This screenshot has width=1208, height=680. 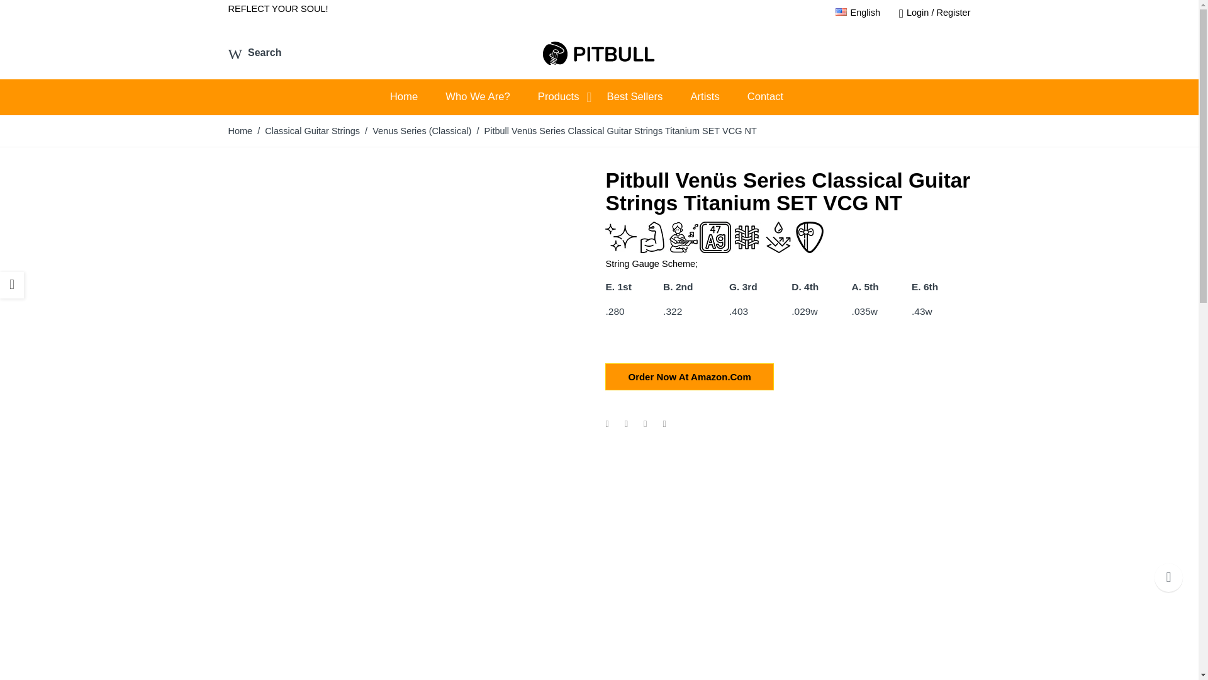 What do you see at coordinates (254, 52) in the screenshot?
I see `  Search` at bounding box center [254, 52].